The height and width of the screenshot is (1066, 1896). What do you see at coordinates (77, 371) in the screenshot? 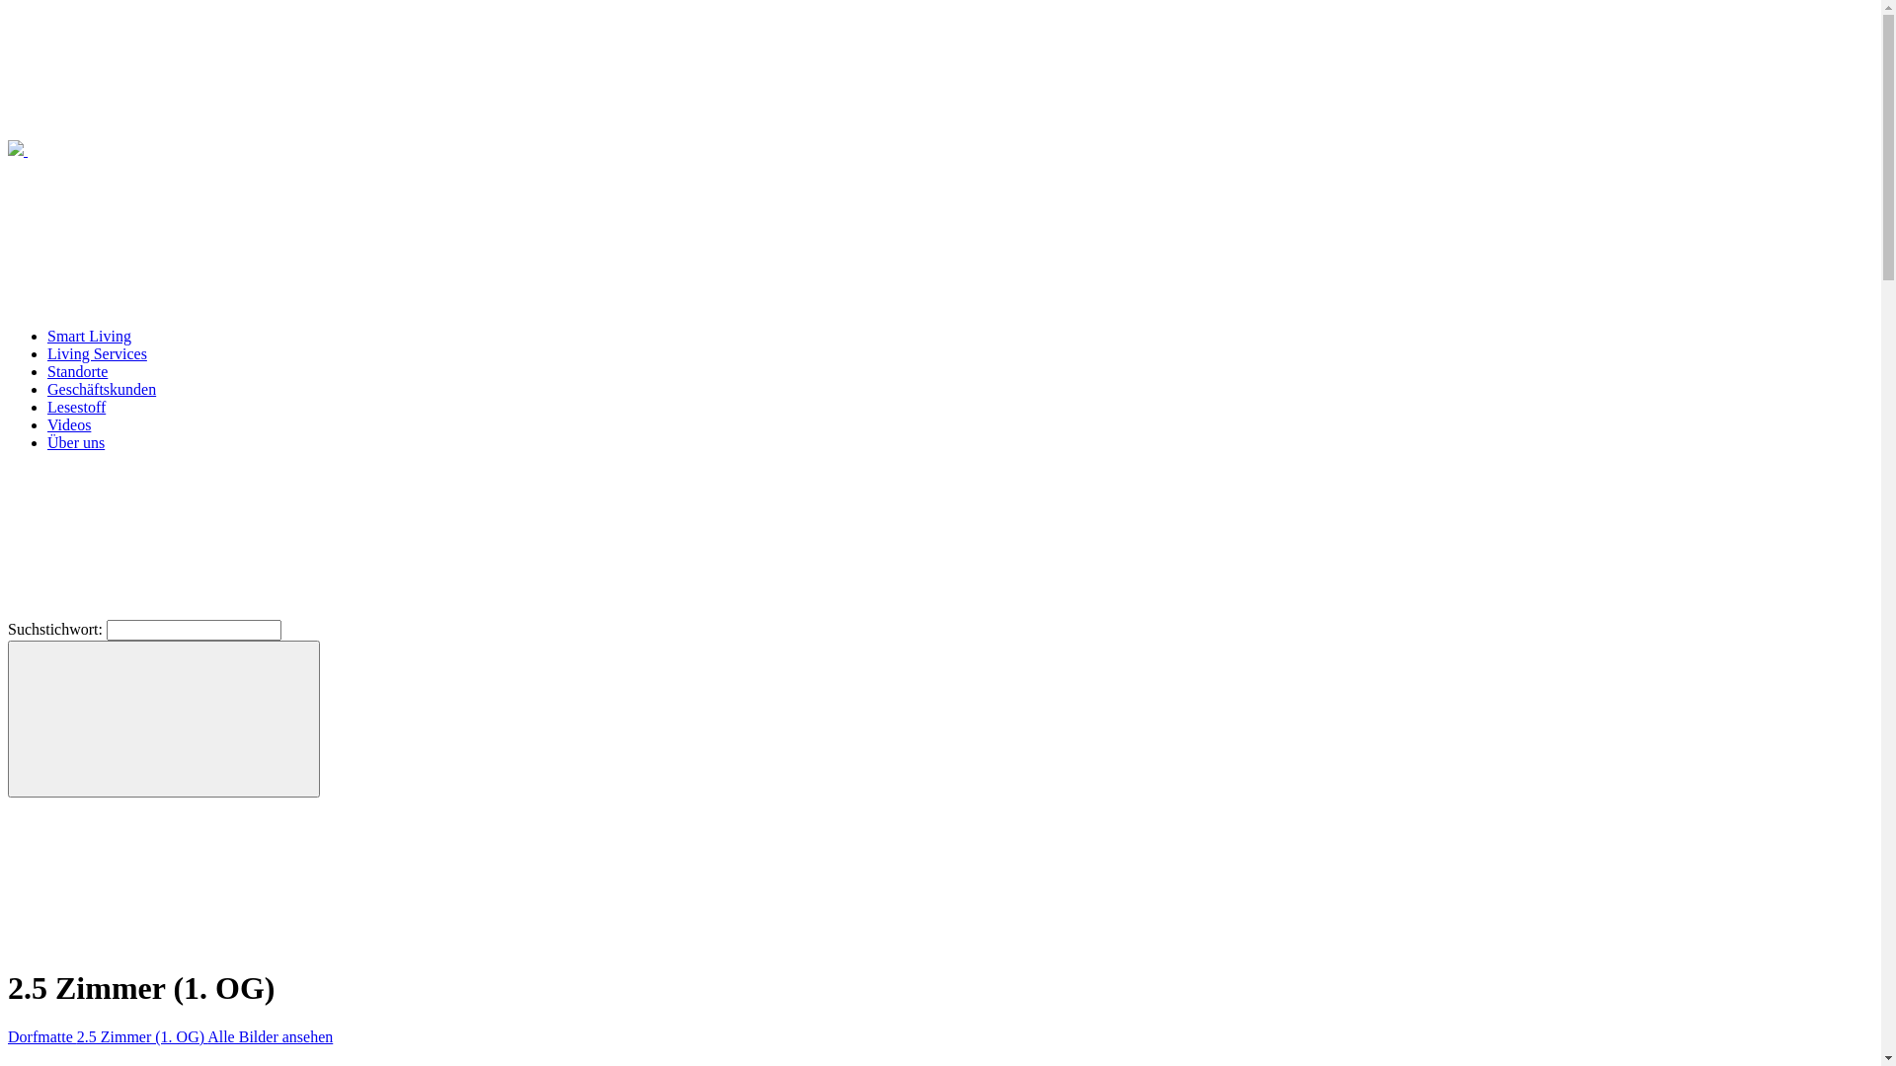
I see `Standorte` at bounding box center [77, 371].